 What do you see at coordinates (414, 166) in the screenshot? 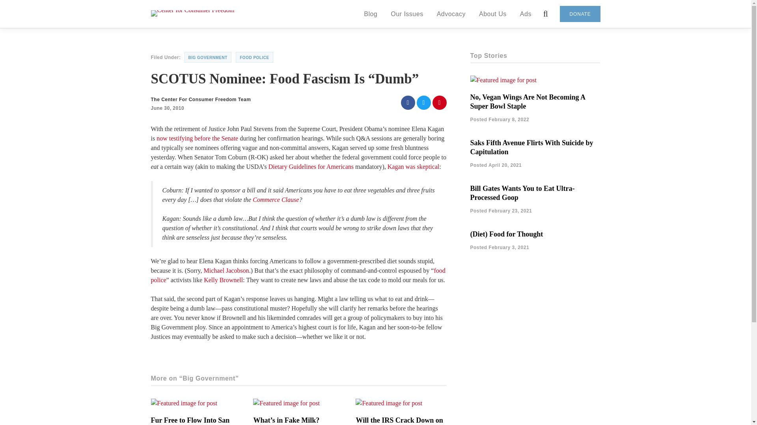
I see `Kagan was skeptical` at bounding box center [414, 166].